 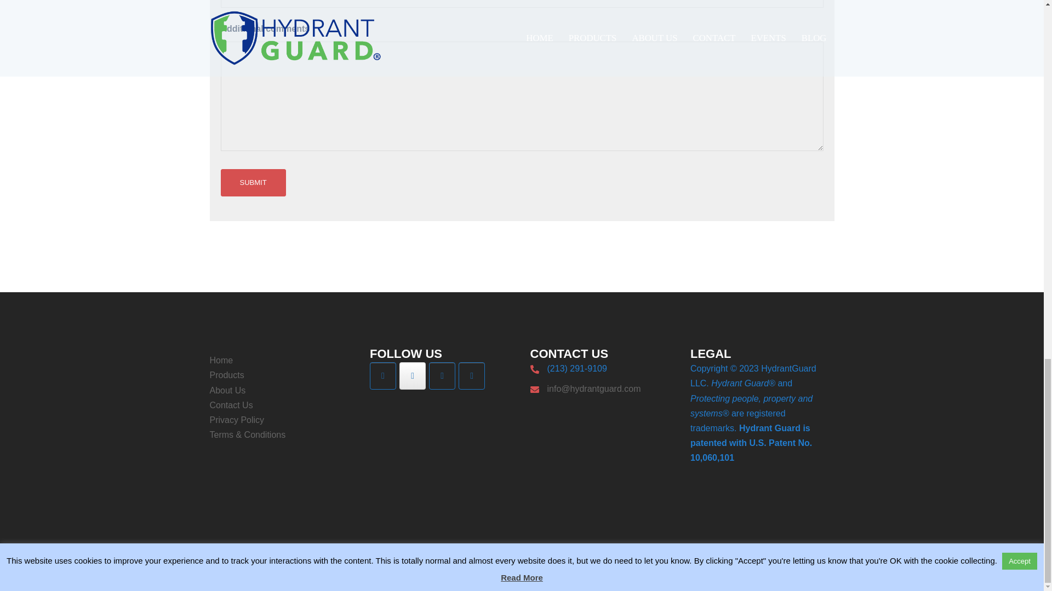 I want to click on Sydney, so click(x=397, y=572).